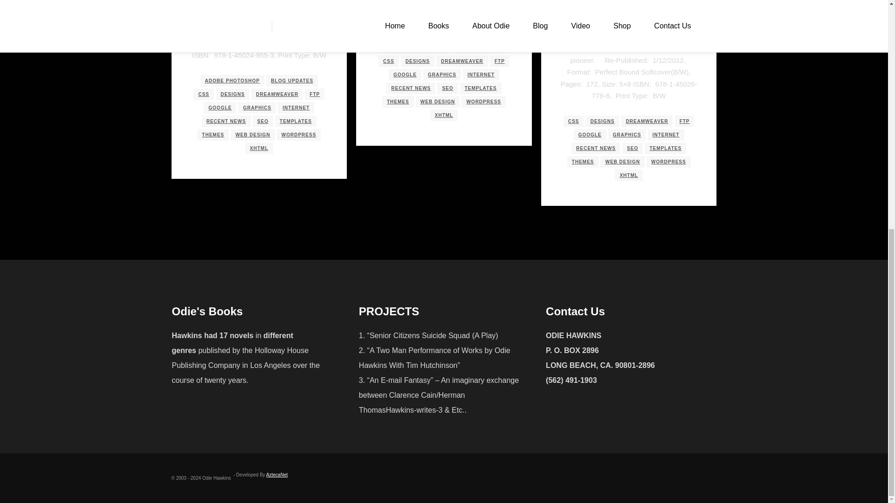 The height and width of the screenshot is (503, 895). Describe the element at coordinates (299, 135) in the screenshot. I see `WORDPRESS` at that location.